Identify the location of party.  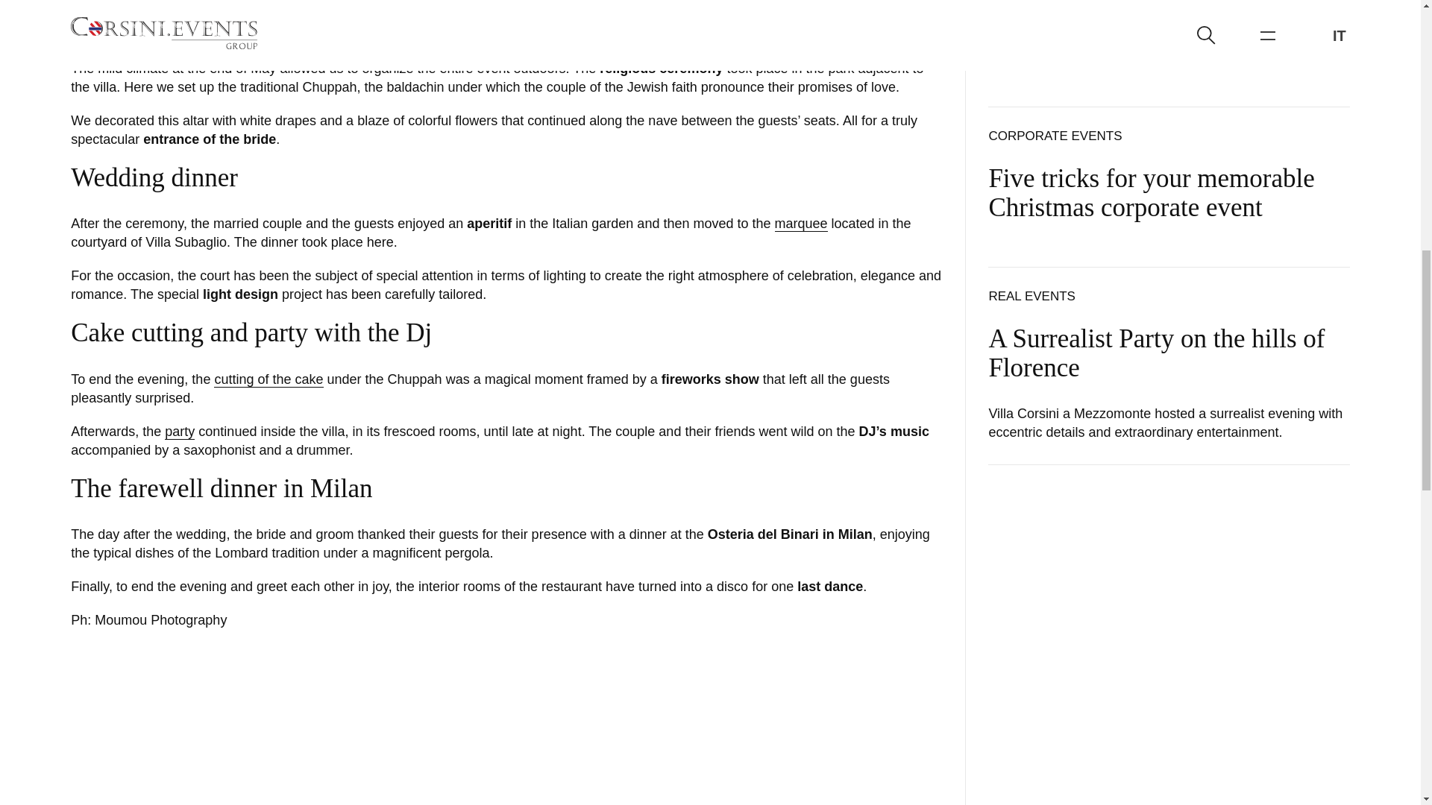
(179, 432).